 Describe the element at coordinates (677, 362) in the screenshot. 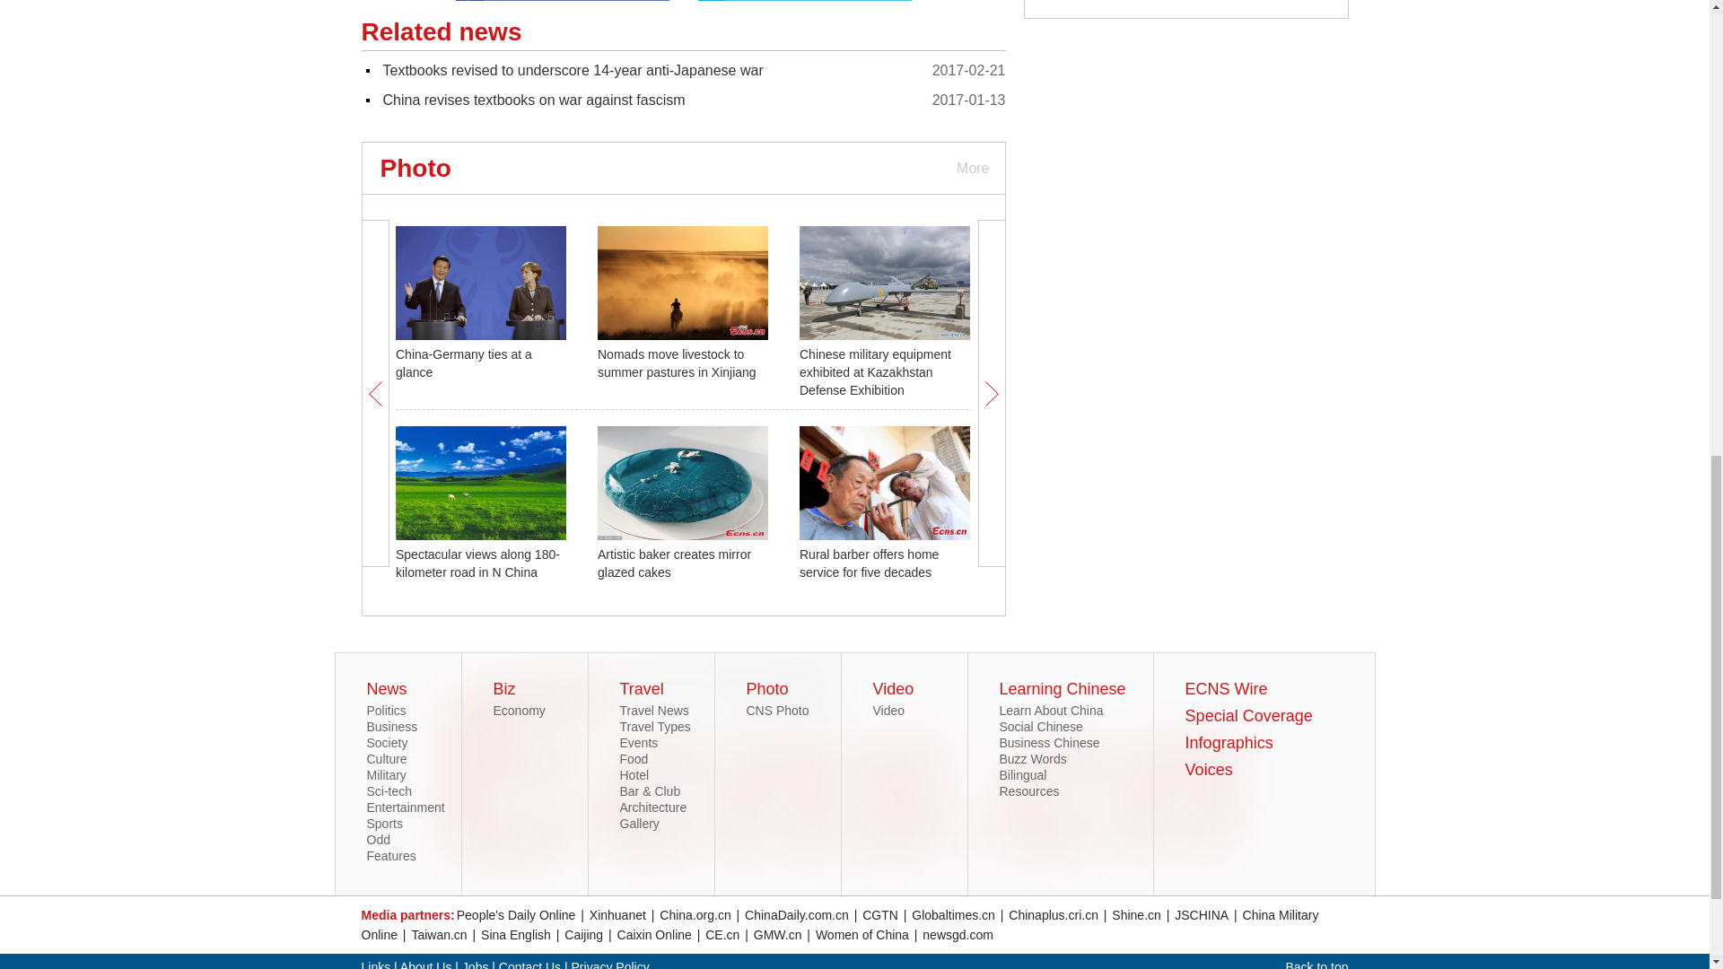

I see `Nomads move livestock to summer pastures in Xinjiang` at that location.